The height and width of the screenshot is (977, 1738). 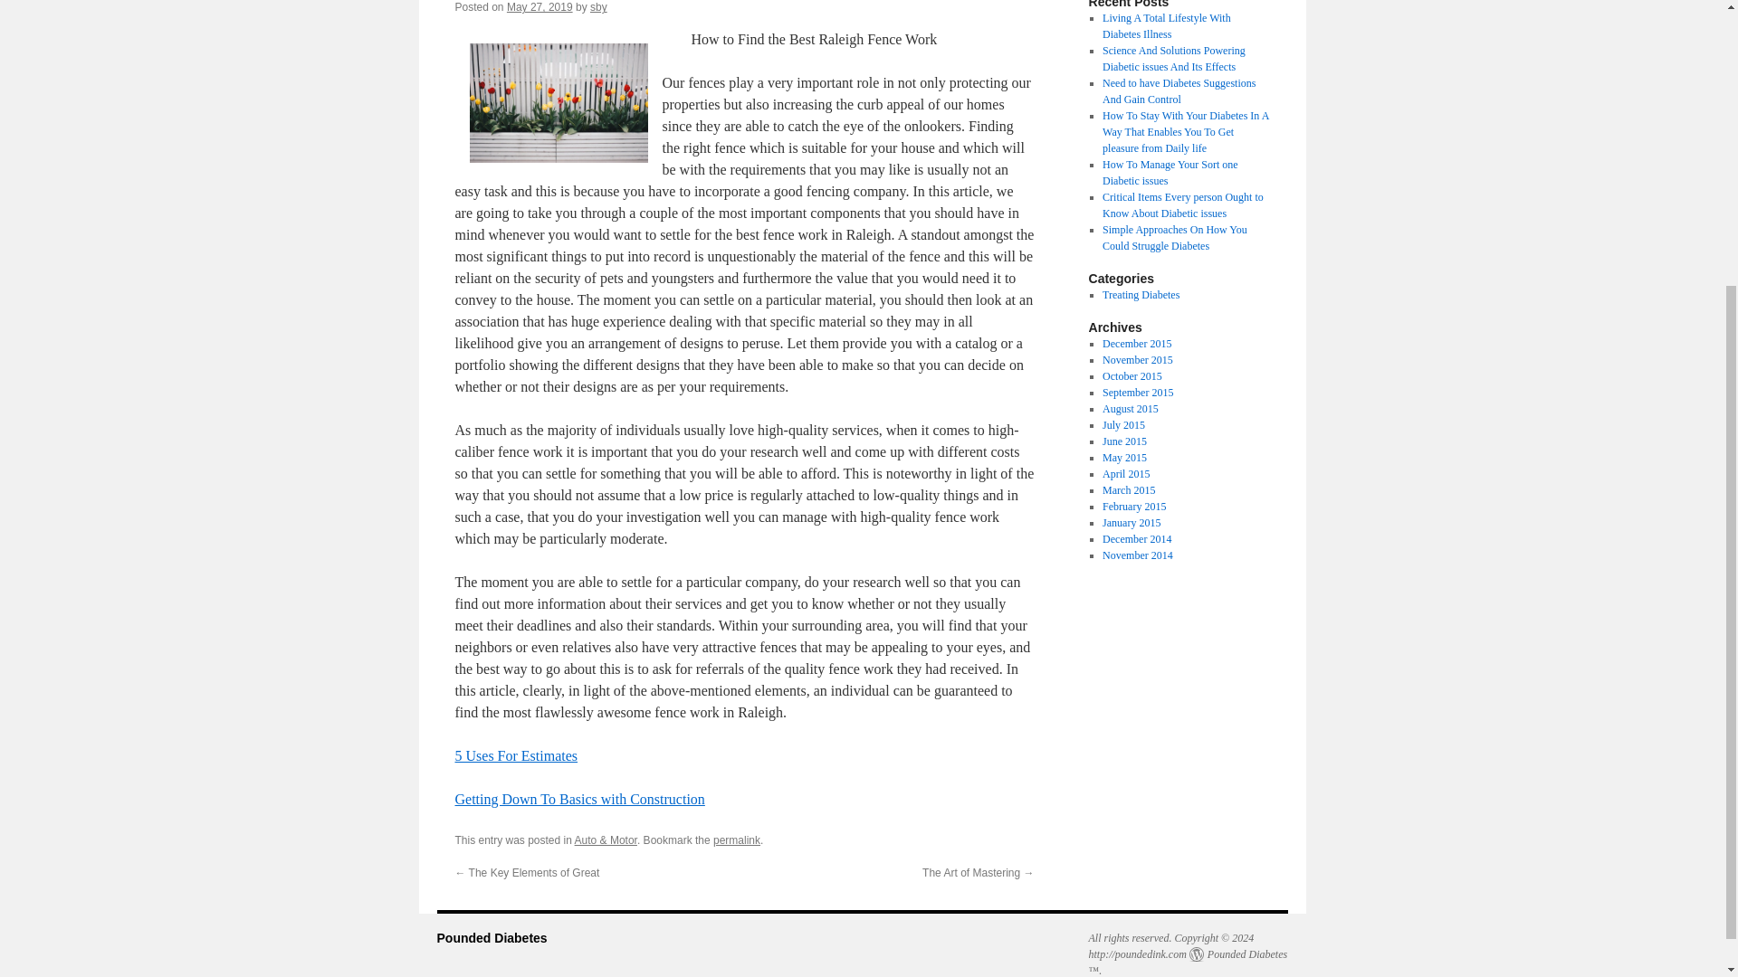 What do you see at coordinates (598, 7) in the screenshot?
I see `sby` at bounding box center [598, 7].